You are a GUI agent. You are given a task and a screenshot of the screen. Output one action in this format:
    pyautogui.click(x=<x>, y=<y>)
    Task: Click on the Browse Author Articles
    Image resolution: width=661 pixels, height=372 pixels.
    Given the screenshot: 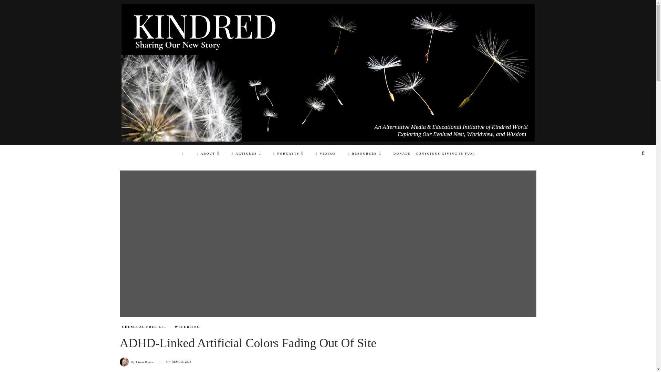 What is the action you would take?
    pyautogui.click(x=137, y=362)
    